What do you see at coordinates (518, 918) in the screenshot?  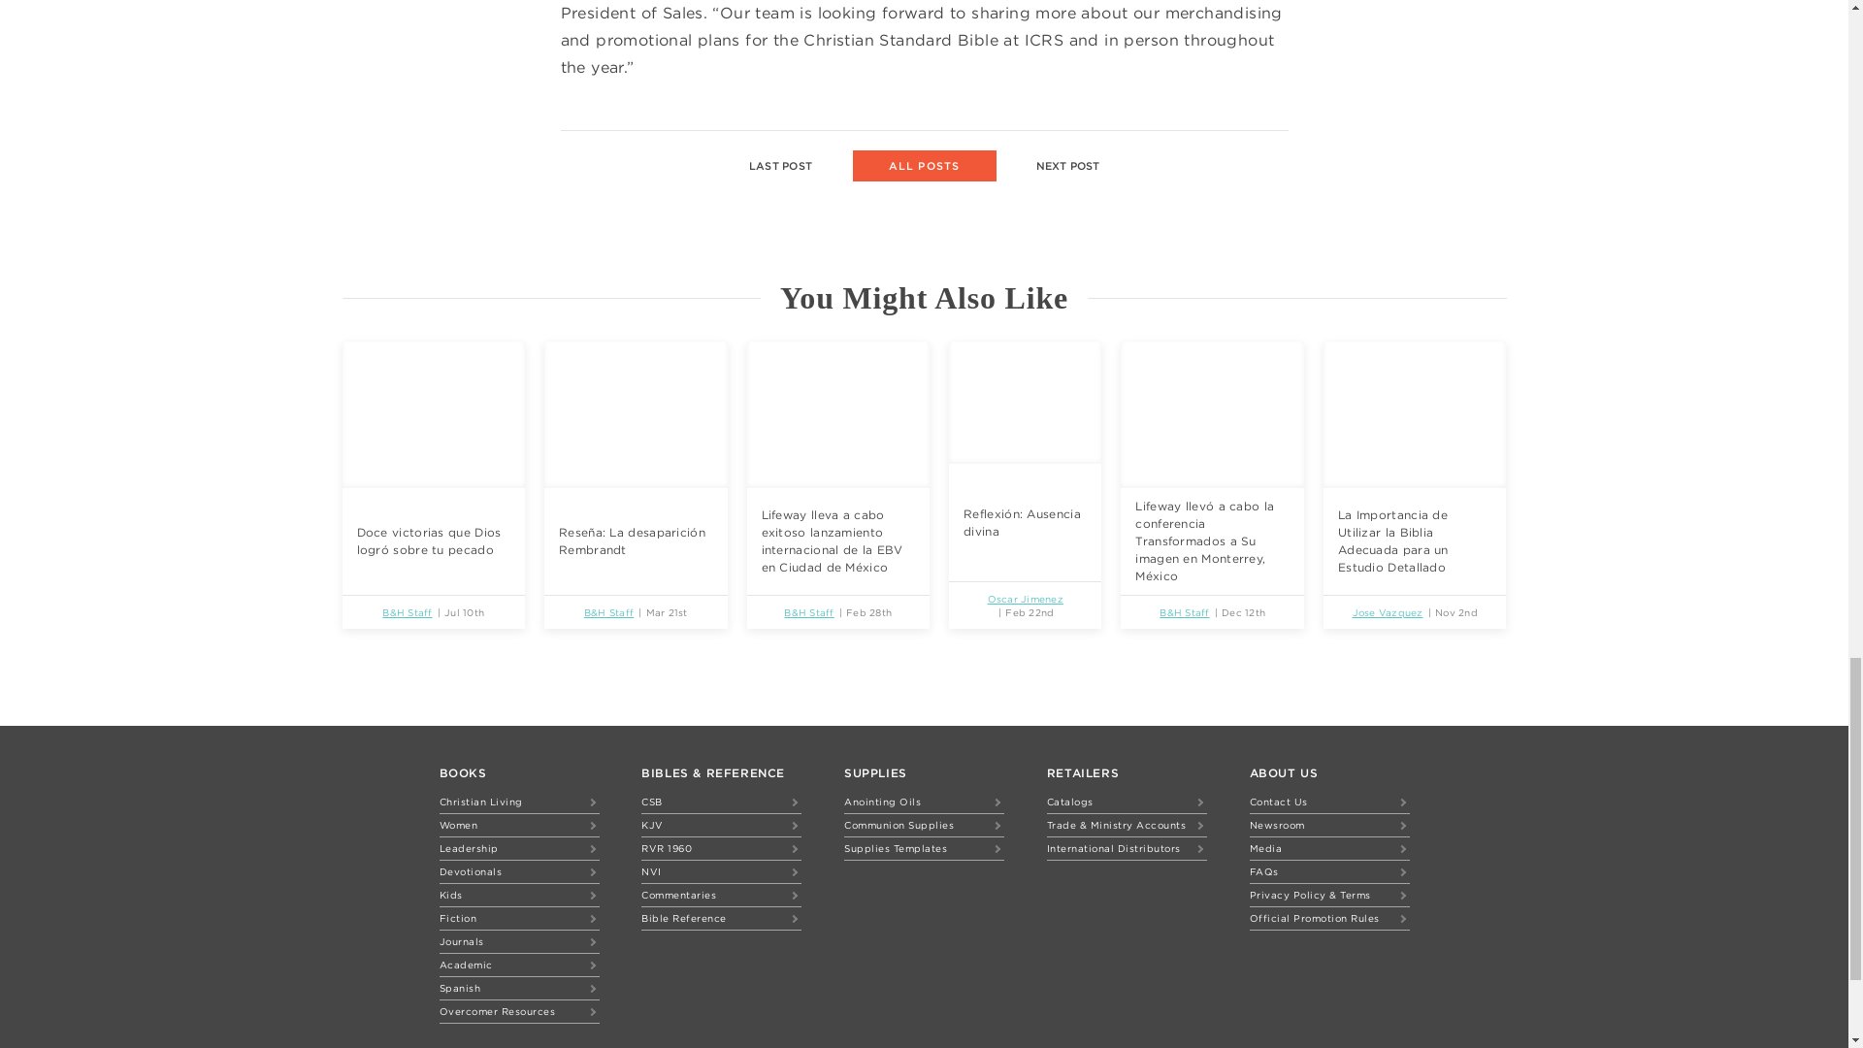 I see `Fiction` at bounding box center [518, 918].